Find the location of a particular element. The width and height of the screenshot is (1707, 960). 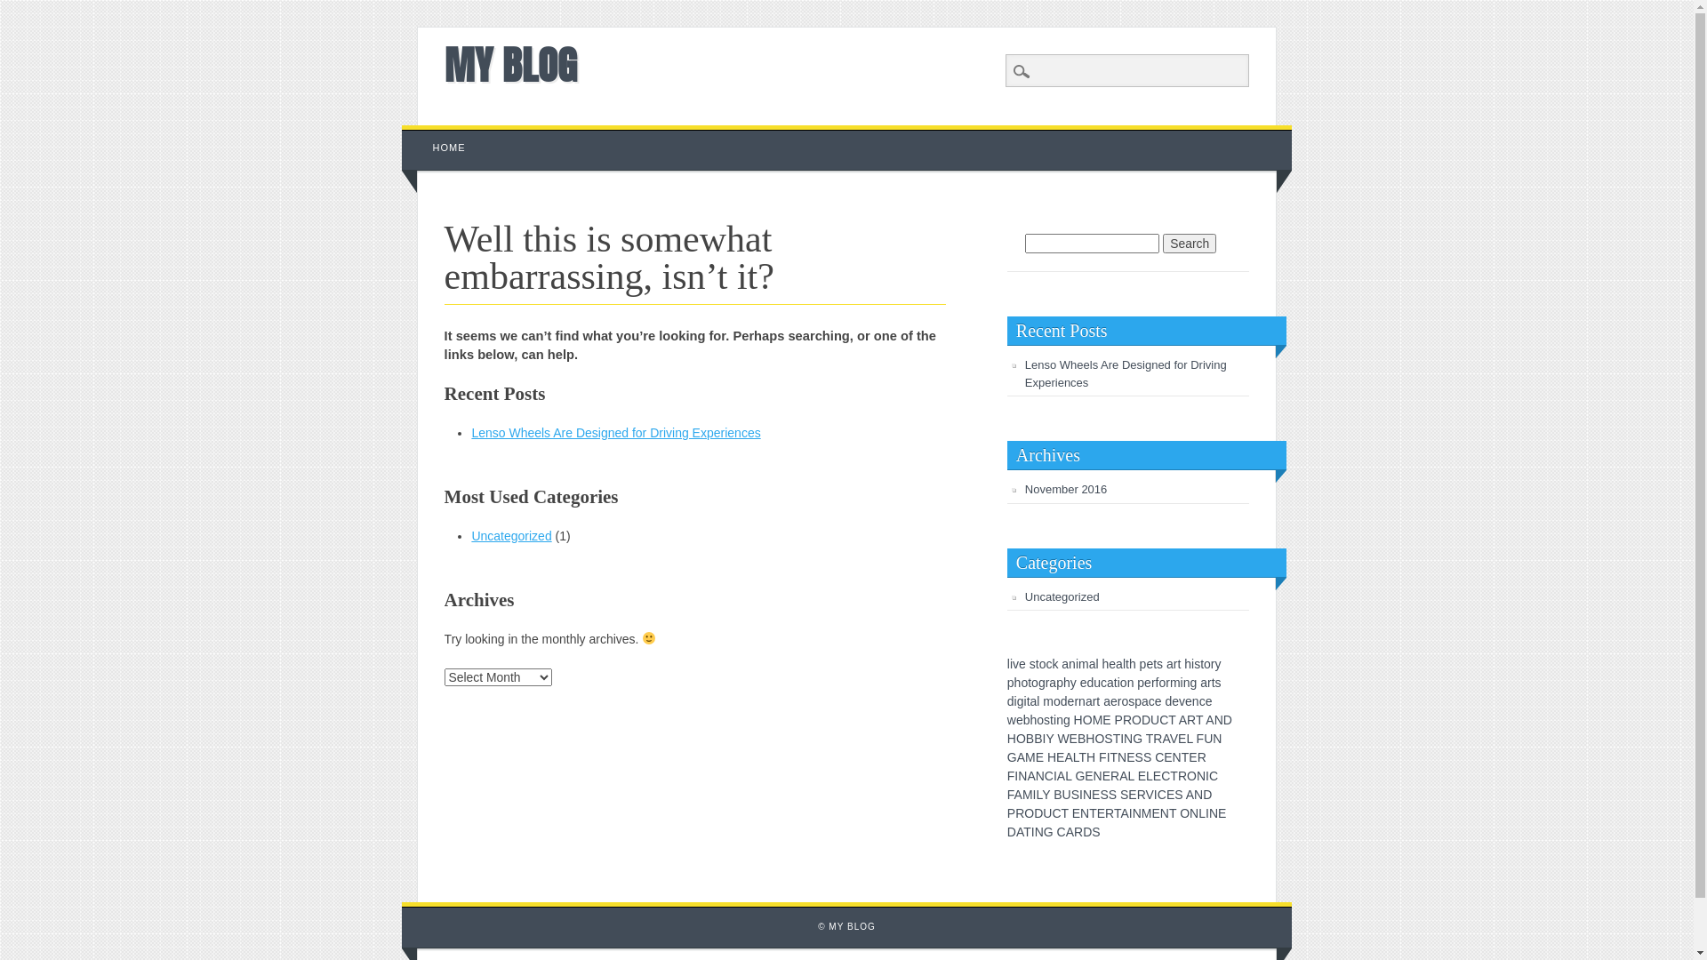

E is located at coordinates (1193, 757).